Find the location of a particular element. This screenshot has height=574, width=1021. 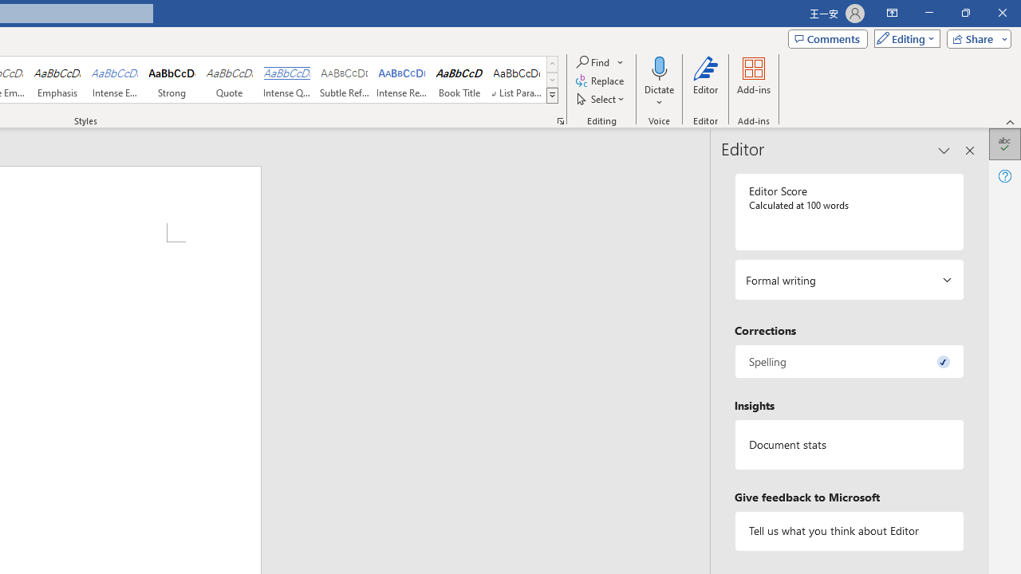

Subtle Reference is located at coordinates (345, 80).